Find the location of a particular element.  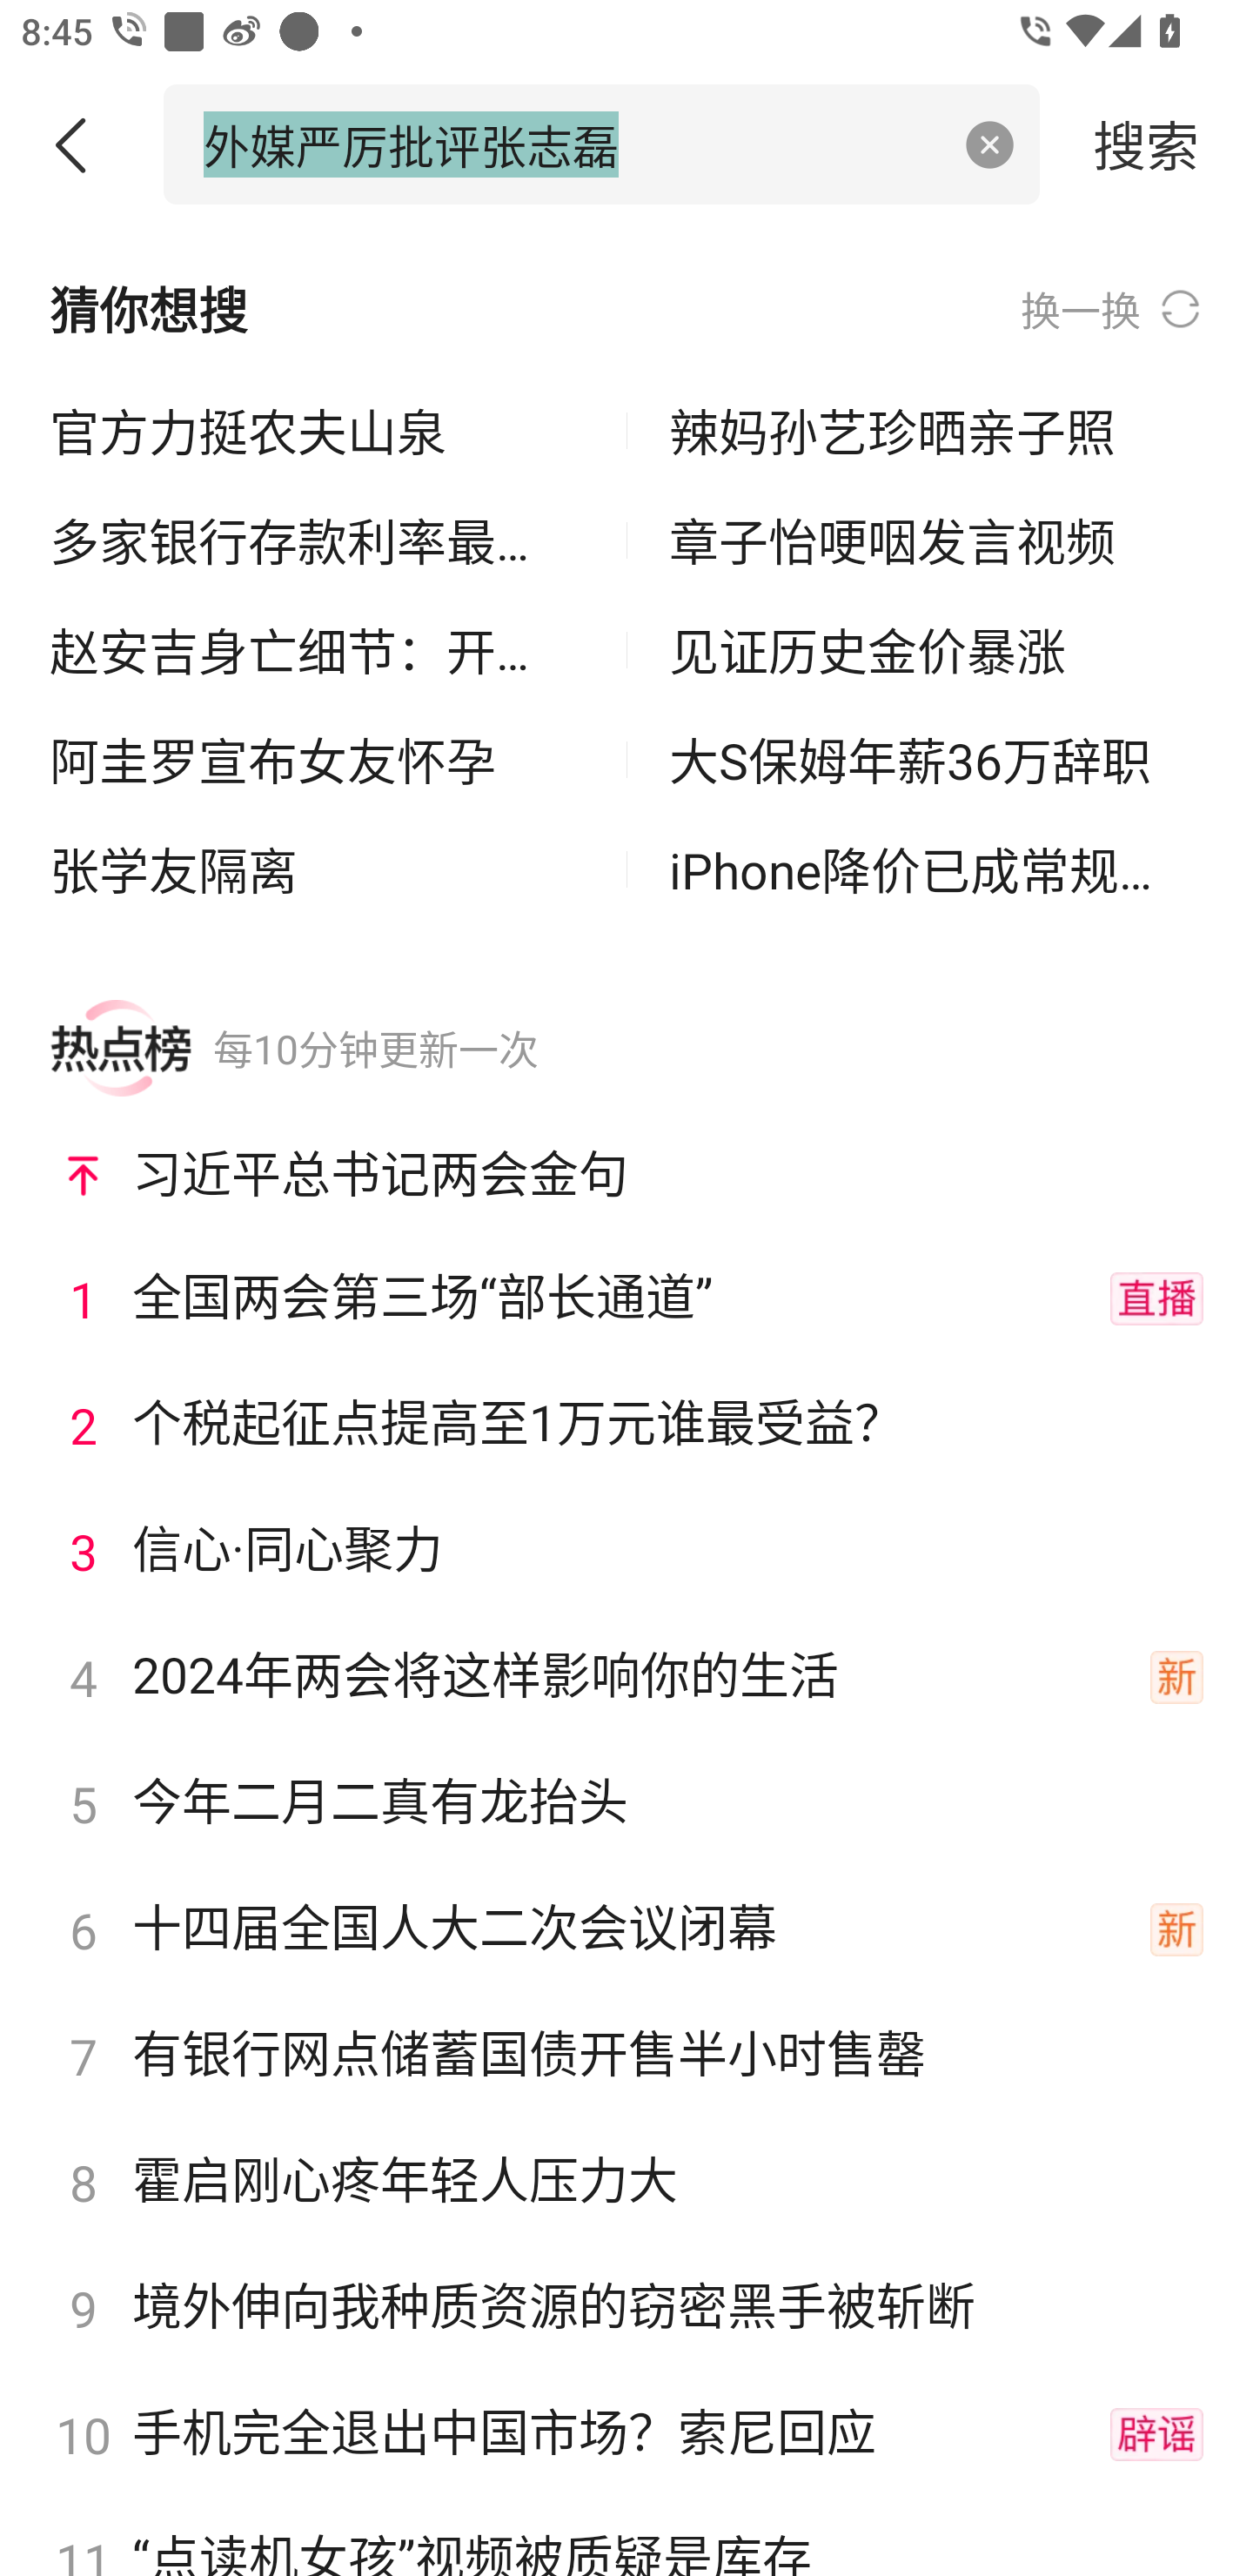

辣妈孙艺珍晒亲子照 is located at coordinates (935, 432).